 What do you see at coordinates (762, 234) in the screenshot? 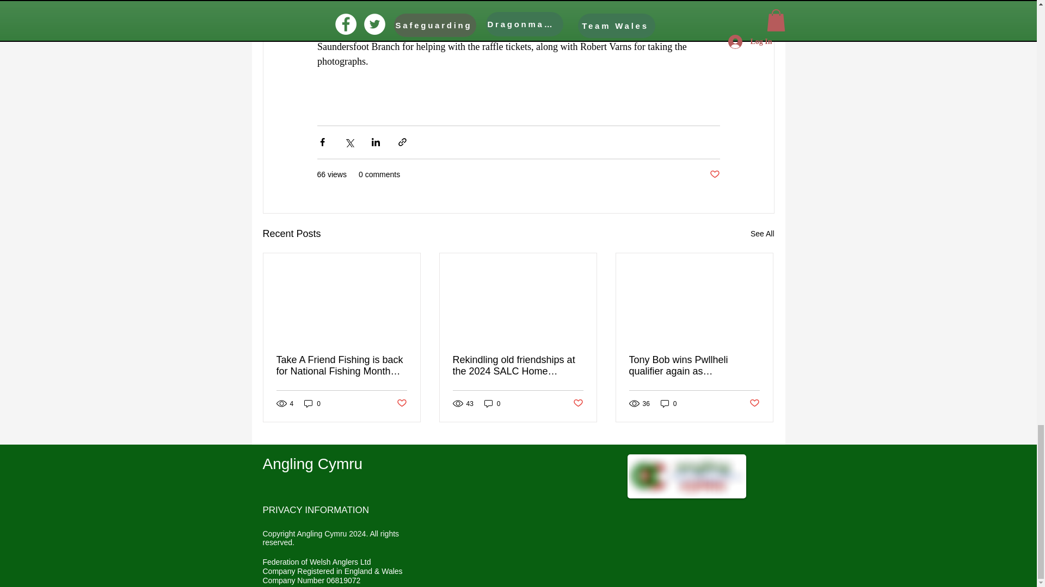
I see `See All` at bounding box center [762, 234].